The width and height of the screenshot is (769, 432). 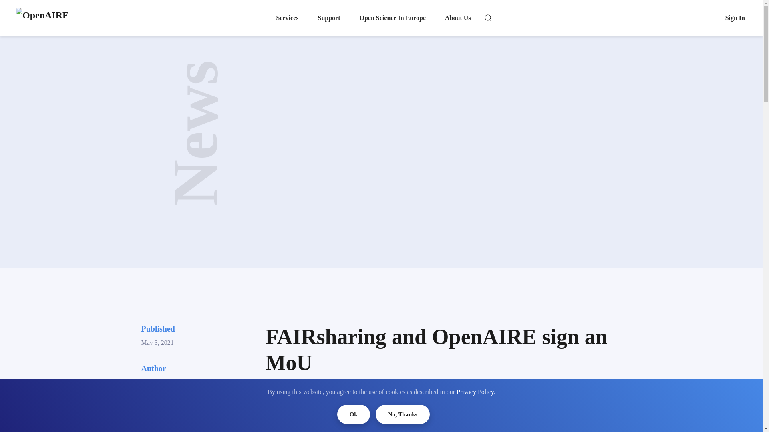 What do you see at coordinates (457, 18) in the screenshot?
I see `About Us` at bounding box center [457, 18].